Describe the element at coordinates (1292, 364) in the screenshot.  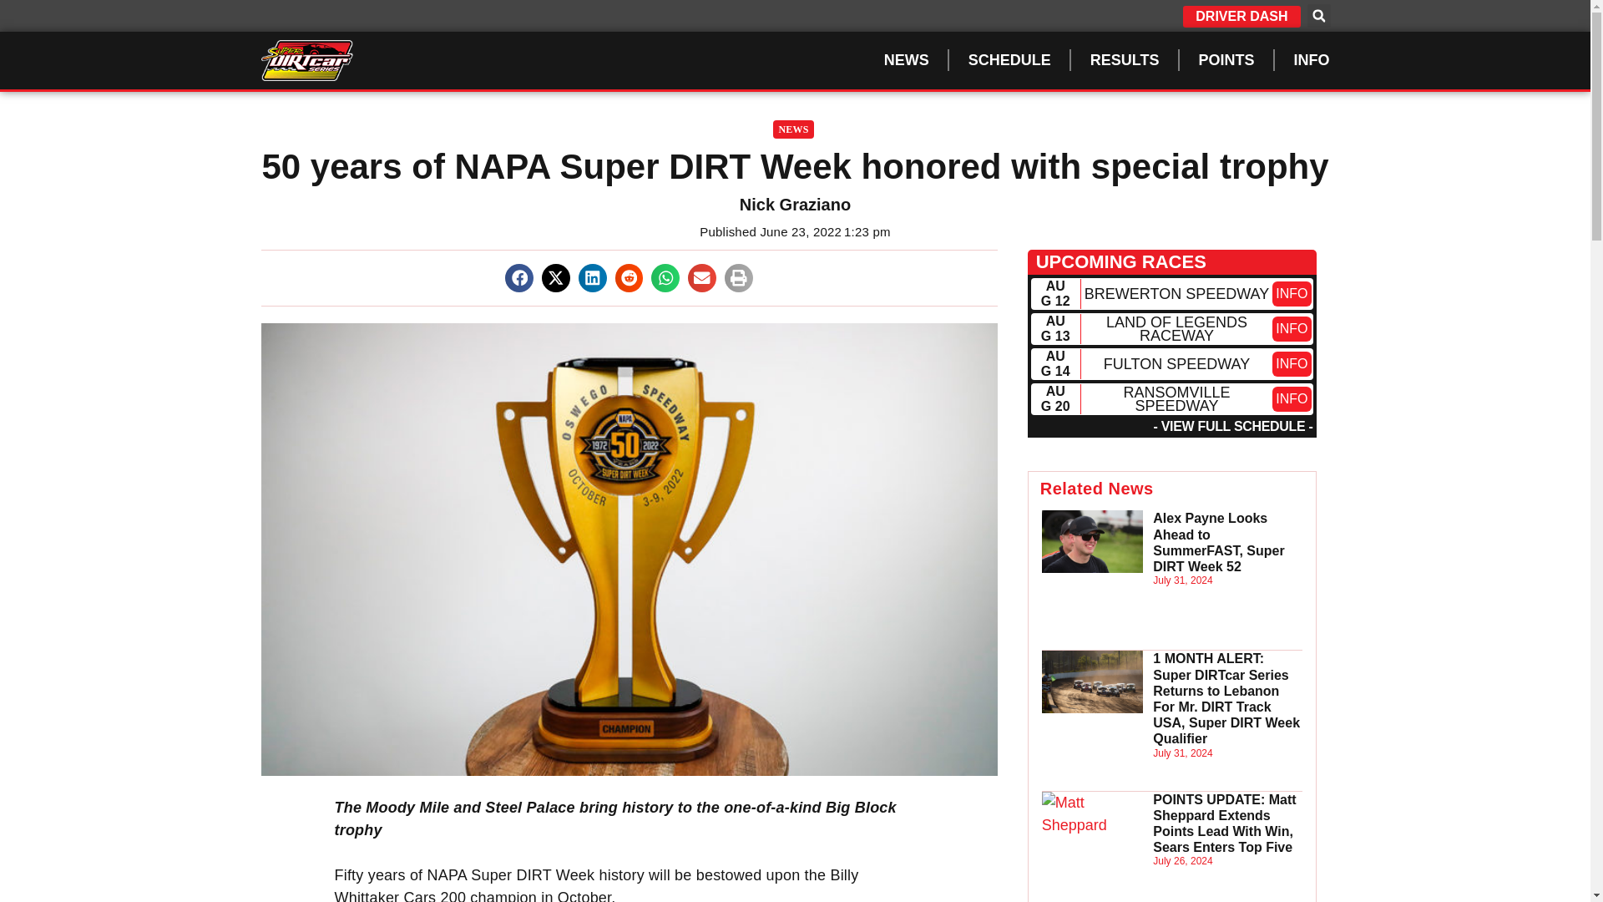
I see `INFO` at that location.